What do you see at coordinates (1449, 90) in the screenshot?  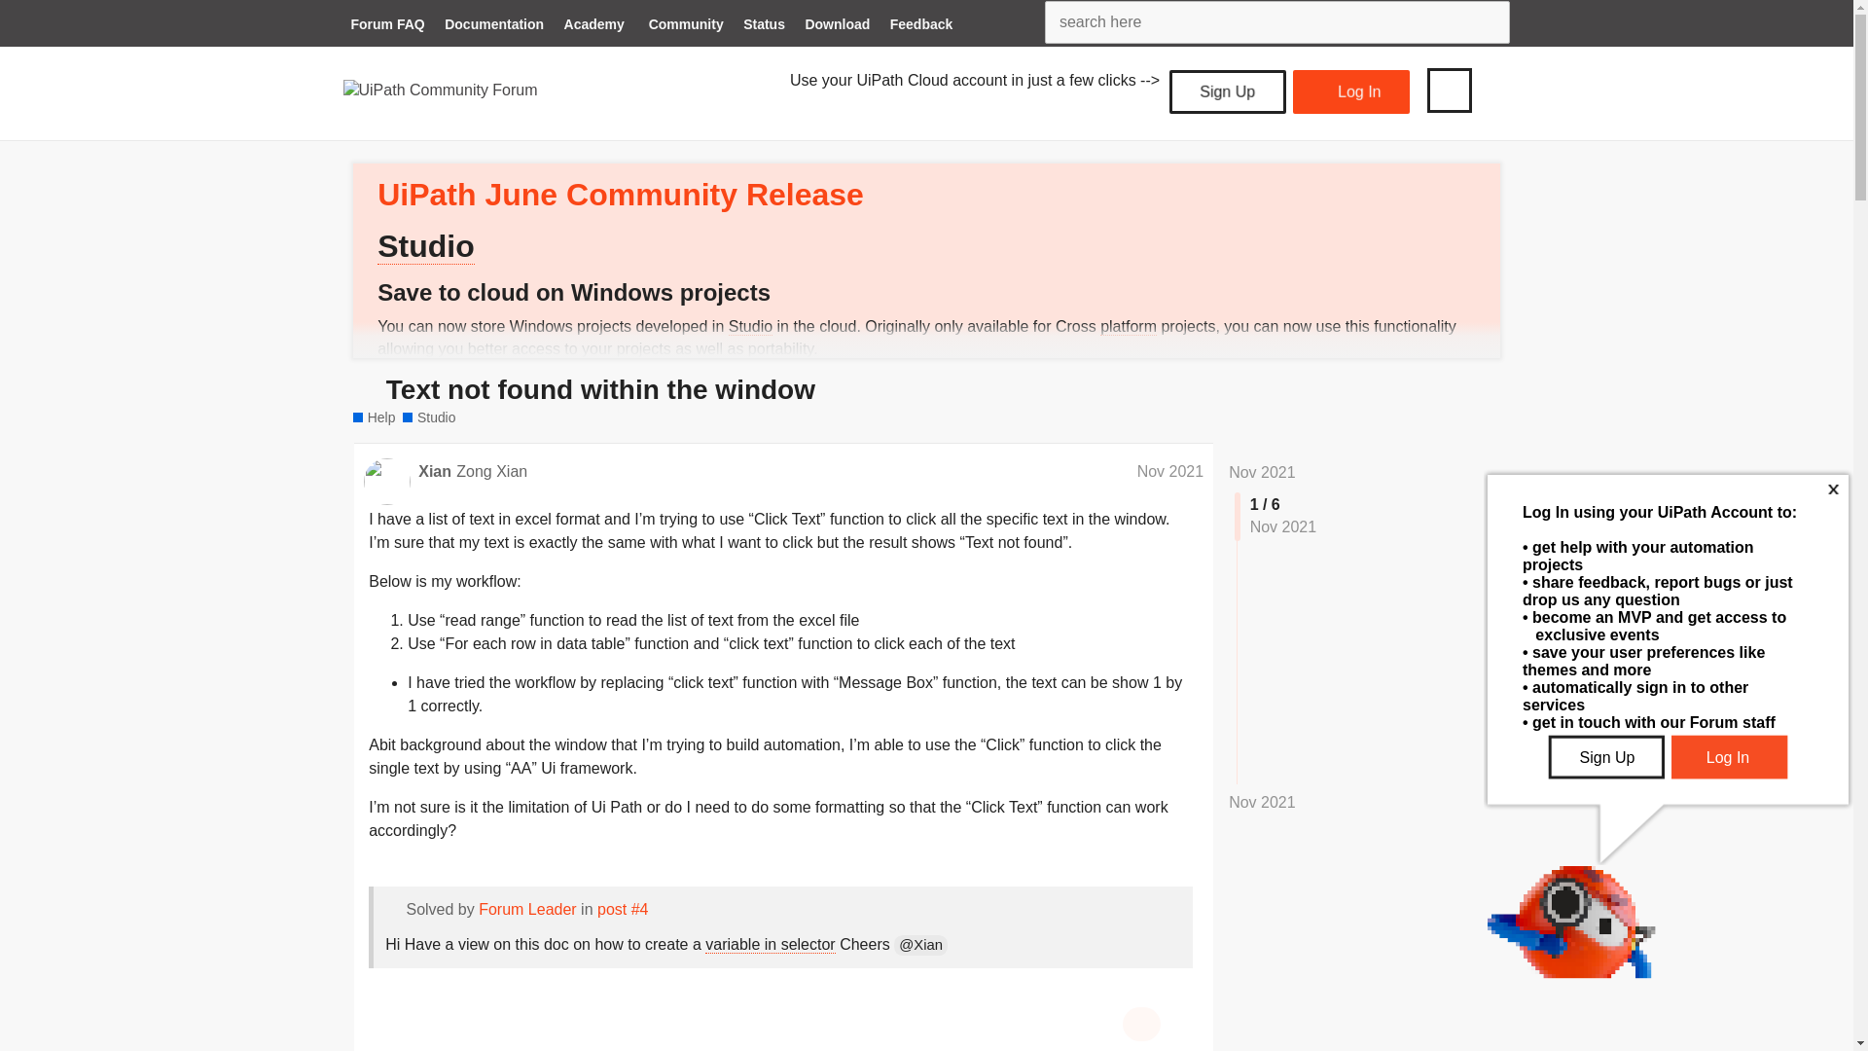 I see `menu` at bounding box center [1449, 90].